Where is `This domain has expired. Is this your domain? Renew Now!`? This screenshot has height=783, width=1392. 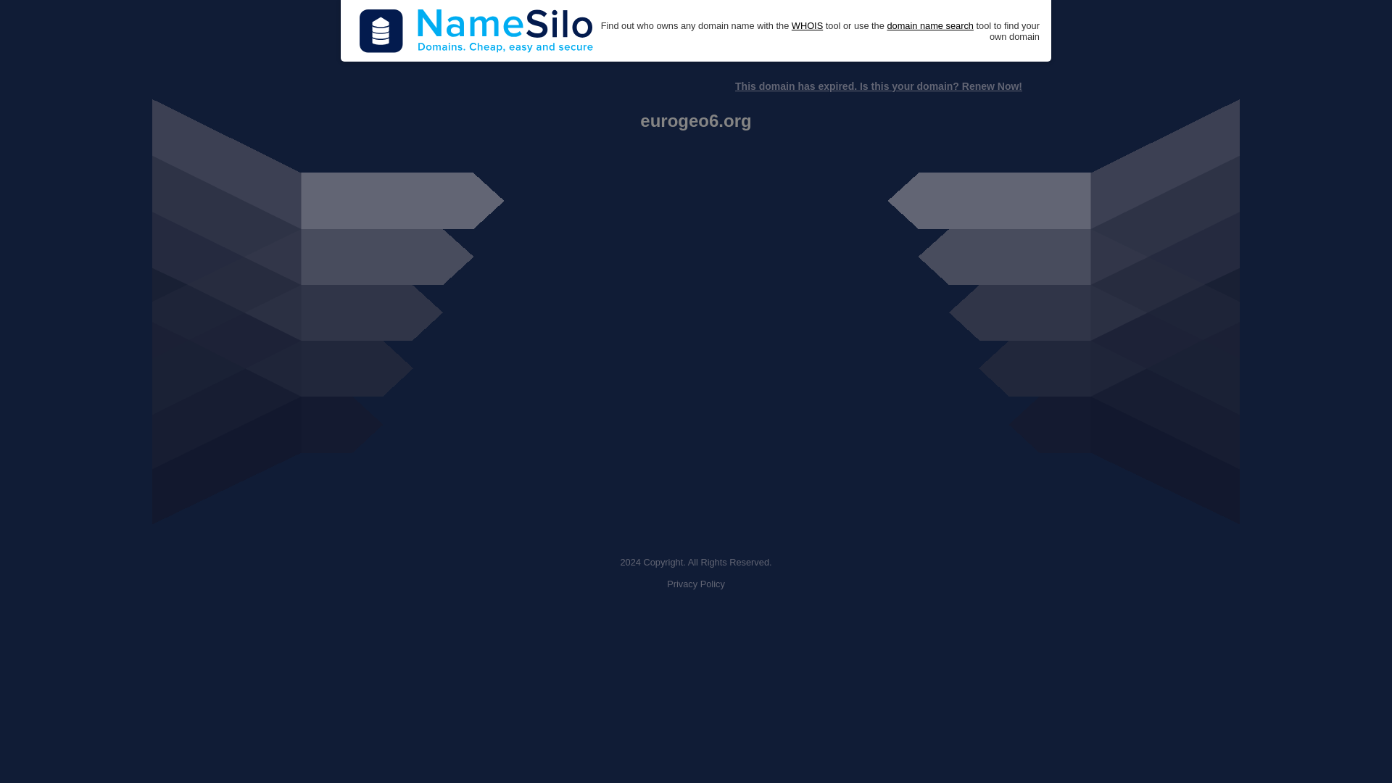 This domain has expired. Is this your domain? Renew Now! is located at coordinates (878, 86).